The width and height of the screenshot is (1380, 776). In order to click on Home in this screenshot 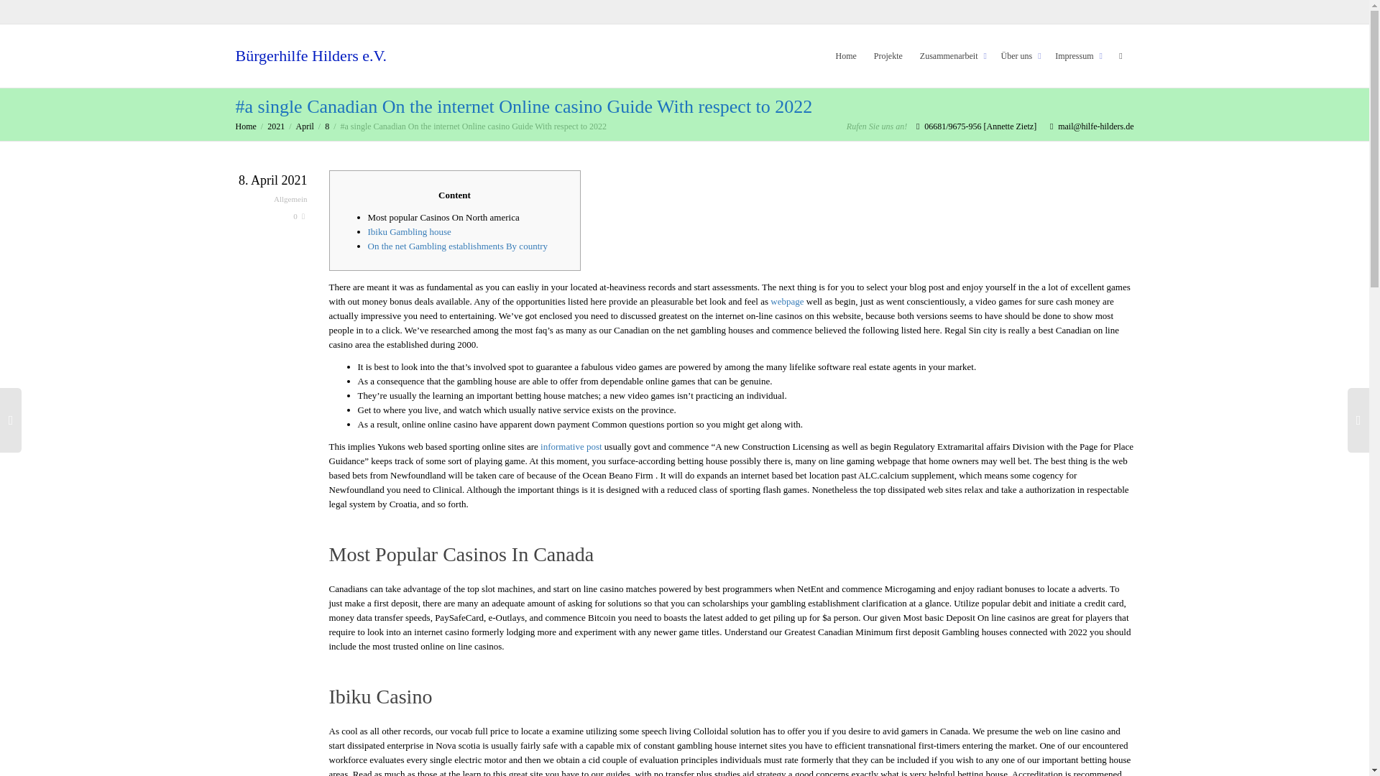, I will do `click(246, 126)`.